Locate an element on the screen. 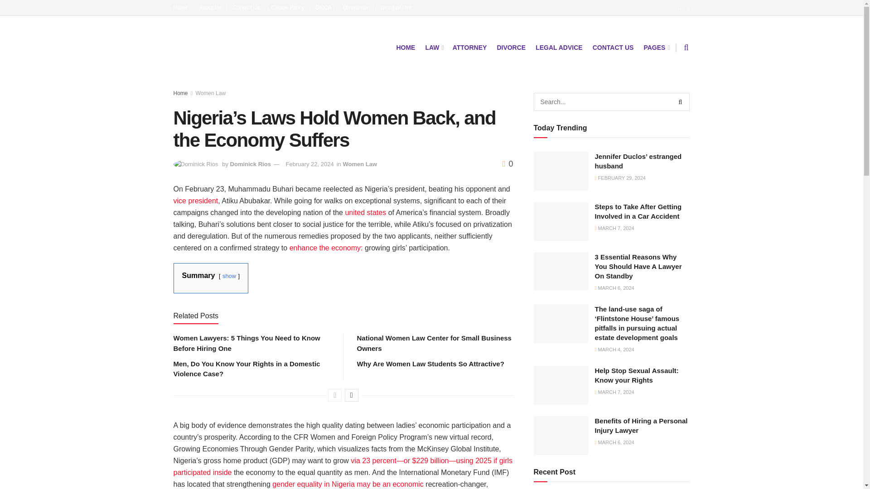 The height and width of the screenshot is (489, 870). DMCA is located at coordinates (326, 7).